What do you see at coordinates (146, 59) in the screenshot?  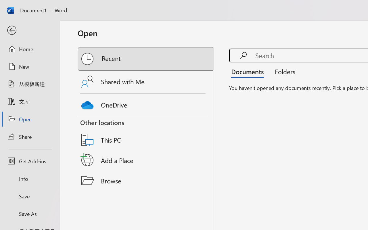 I see `Recent` at bounding box center [146, 59].